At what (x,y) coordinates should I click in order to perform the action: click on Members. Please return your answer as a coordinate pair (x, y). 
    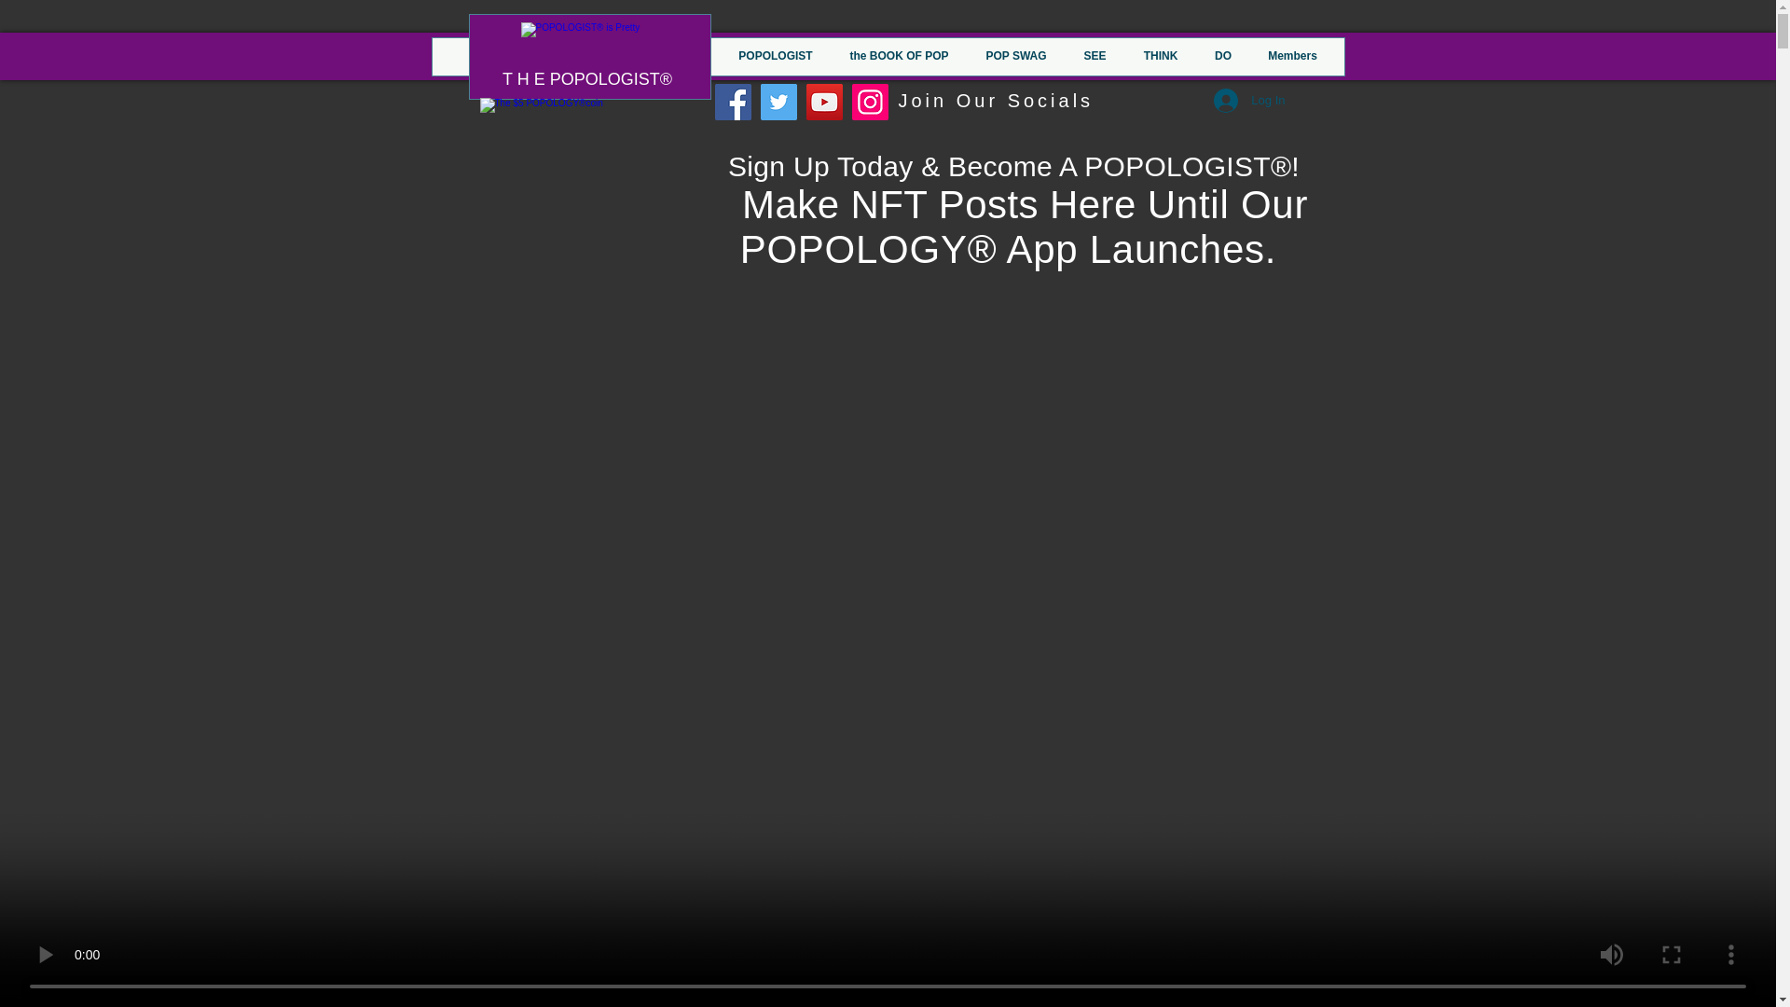
    Looking at the image, I should click on (1292, 56).